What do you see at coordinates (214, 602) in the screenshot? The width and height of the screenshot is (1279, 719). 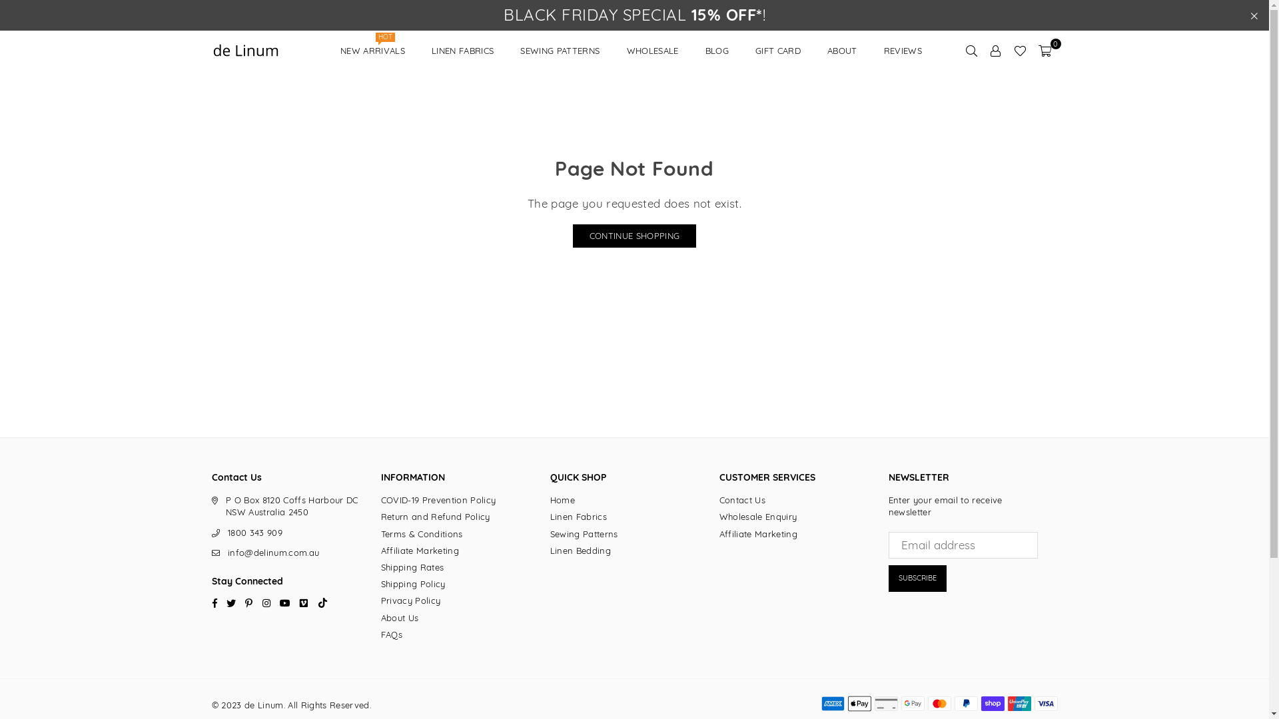 I see `Facebook` at bounding box center [214, 602].